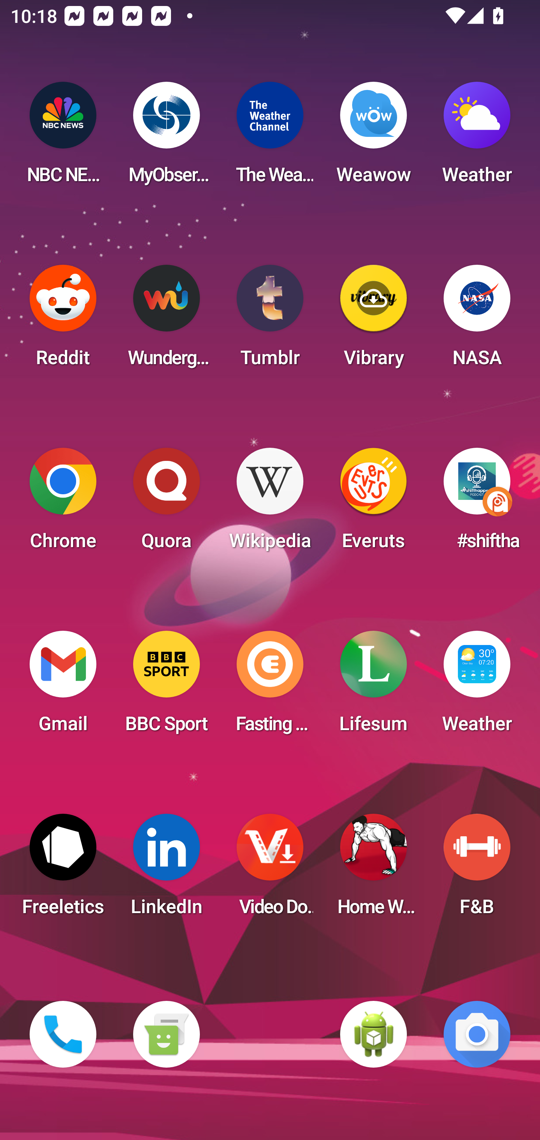 The width and height of the screenshot is (540, 1140). I want to click on Gmail, so click(63, 686).